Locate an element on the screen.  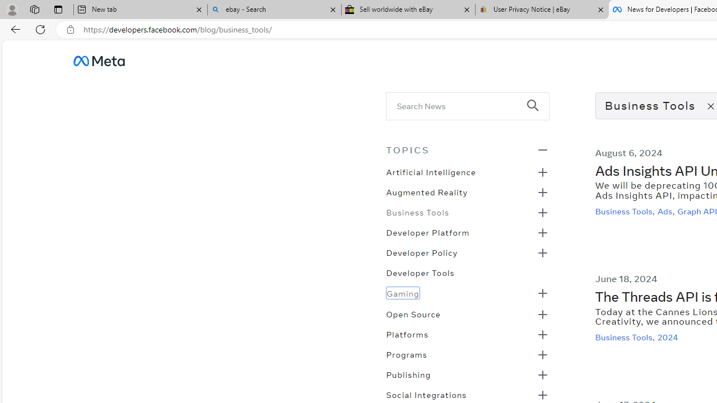
Class: _98ex _98ez is located at coordinates (467, 378).